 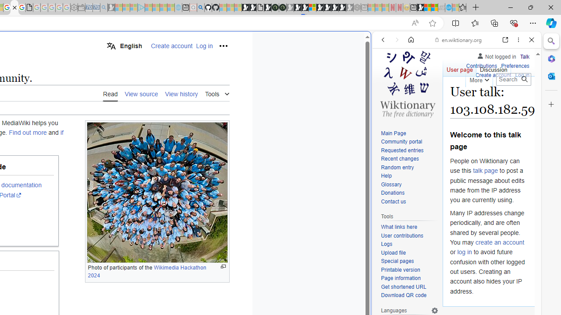 I want to click on What links here, so click(x=399, y=227).